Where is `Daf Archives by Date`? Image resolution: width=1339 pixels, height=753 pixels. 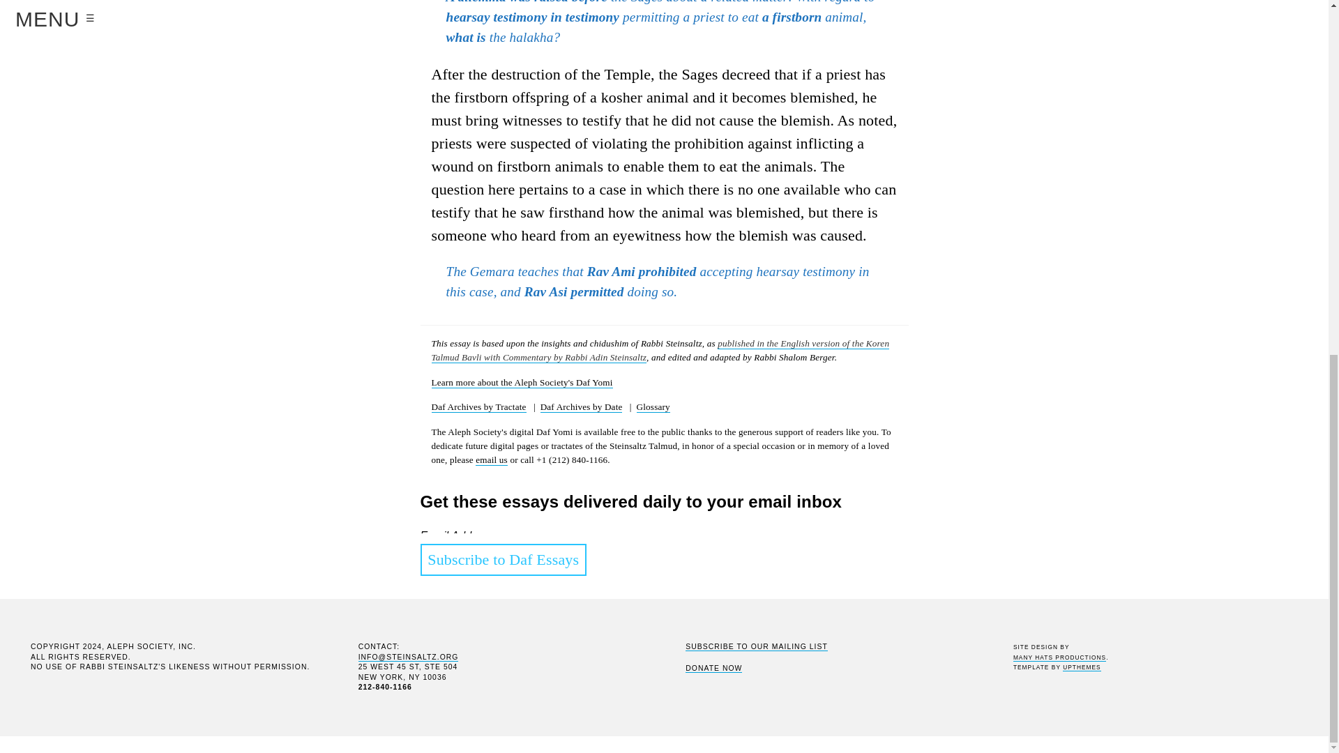
Daf Archives by Date is located at coordinates (582, 406).